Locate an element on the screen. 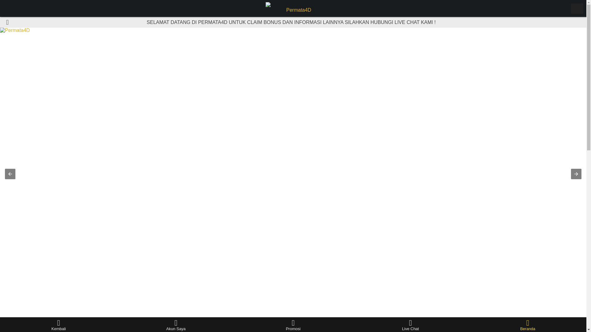  DAFTAR is located at coordinates (440, 326).